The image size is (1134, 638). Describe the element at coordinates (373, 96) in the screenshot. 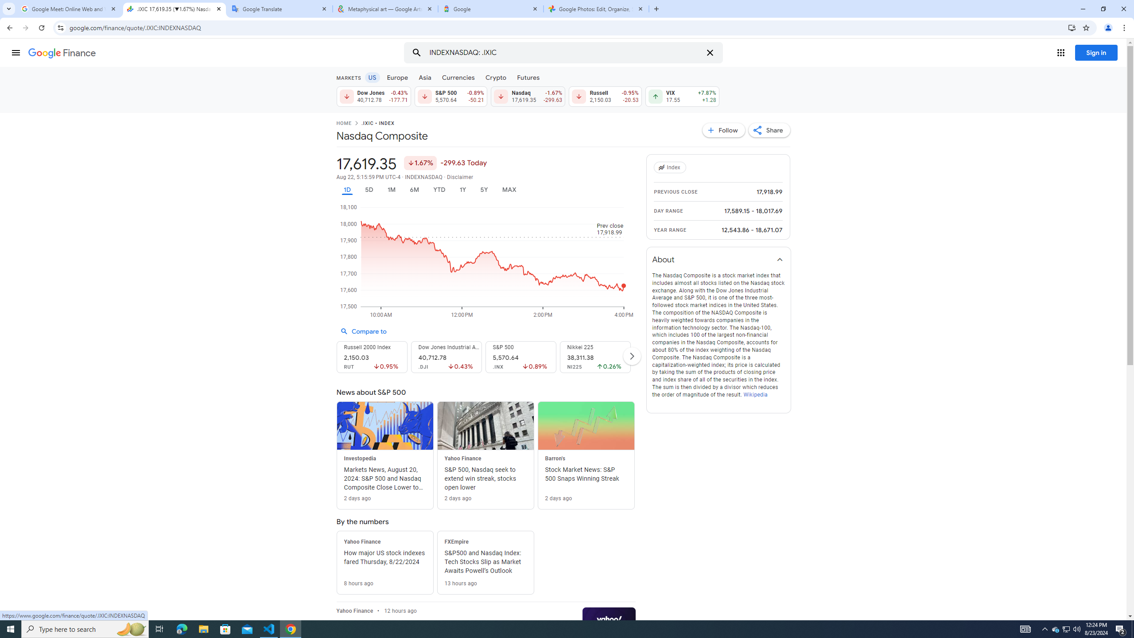

I see `Dow Jones 40,712.78 Down by 0.43% -177.71` at that location.